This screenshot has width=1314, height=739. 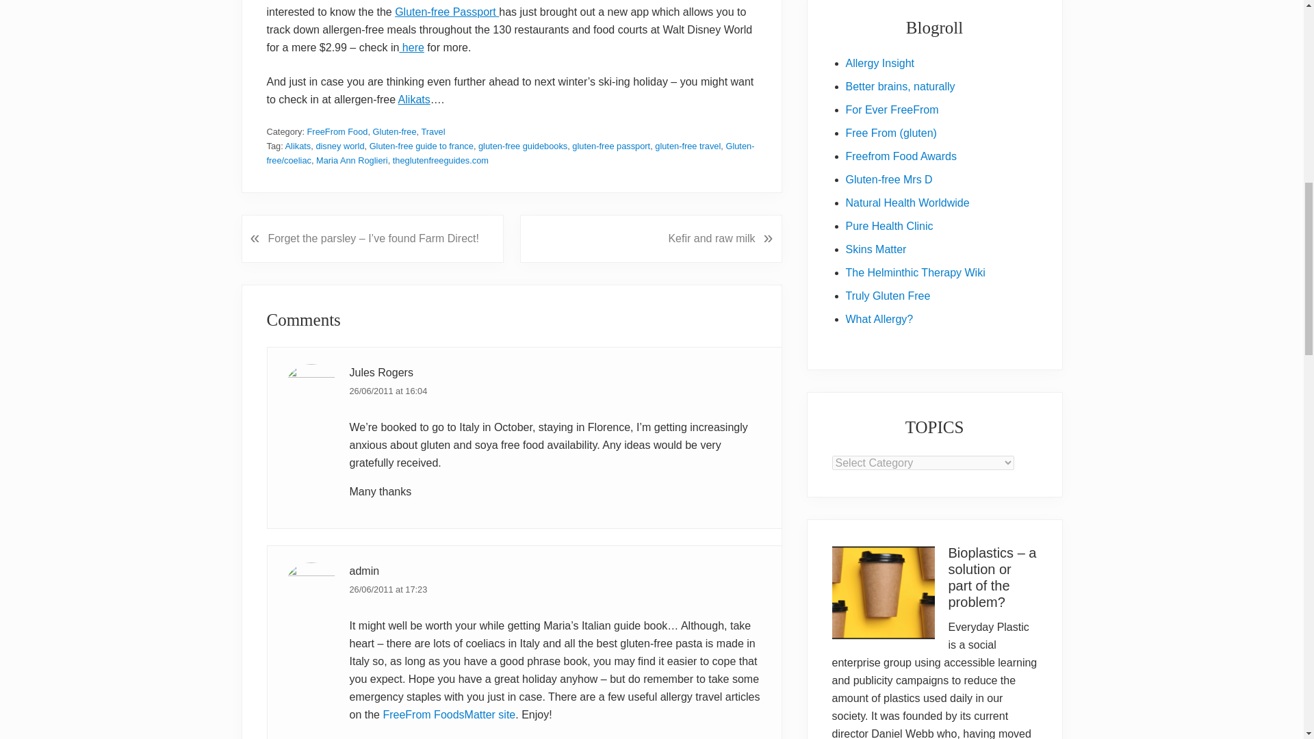 I want to click on gluten-free travel, so click(x=687, y=146).